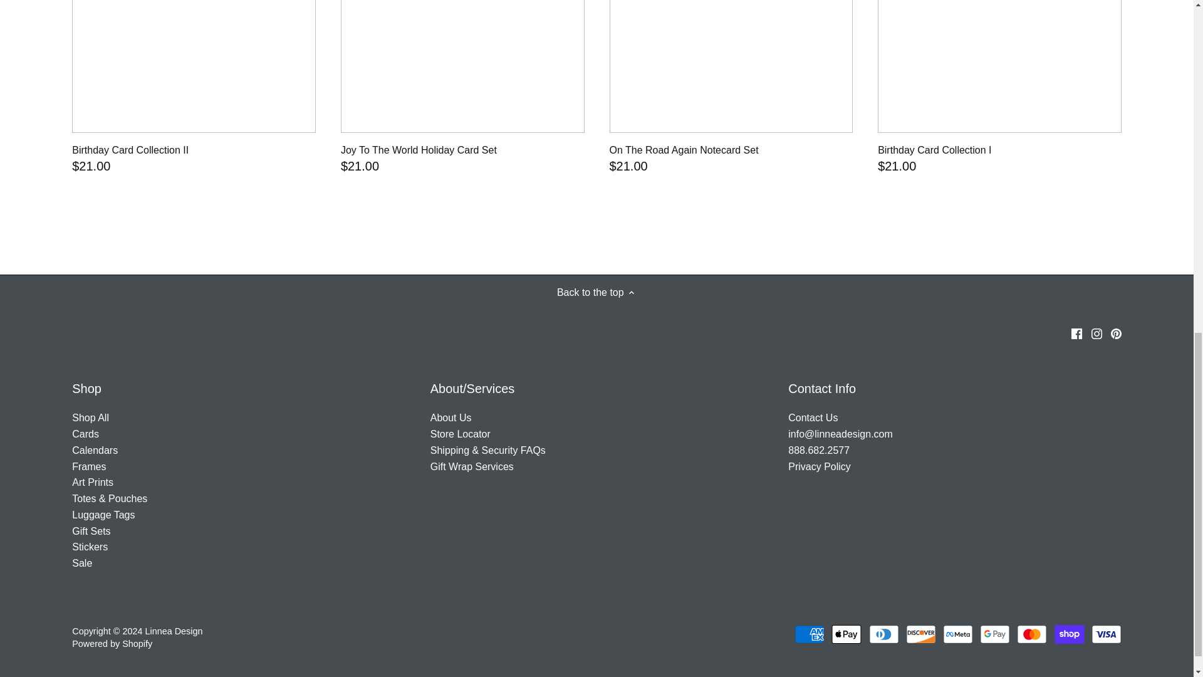 This screenshot has height=677, width=1203. What do you see at coordinates (1031, 634) in the screenshot?
I see `Mastercard` at bounding box center [1031, 634].